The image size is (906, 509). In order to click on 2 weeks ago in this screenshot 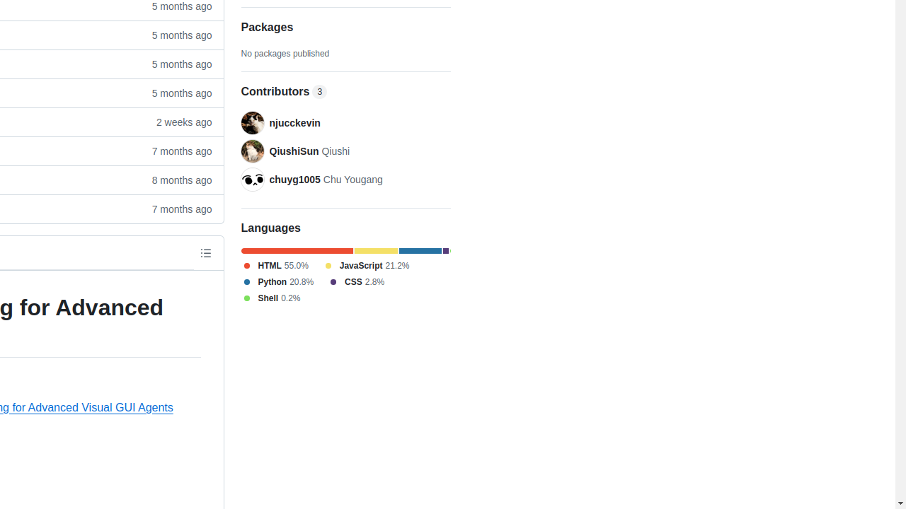, I will do `click(176, 122)`.